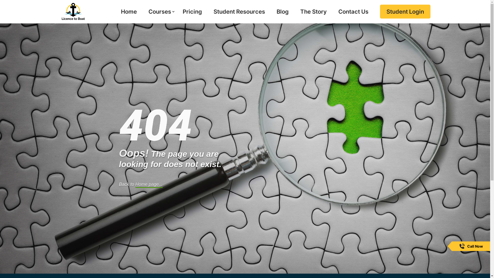 The height and width of the screenshot is (278, 494). What do you see at coordinates (239, 16) in the screenshot?
I see `Student Resources` at bounding box center [239, 16].